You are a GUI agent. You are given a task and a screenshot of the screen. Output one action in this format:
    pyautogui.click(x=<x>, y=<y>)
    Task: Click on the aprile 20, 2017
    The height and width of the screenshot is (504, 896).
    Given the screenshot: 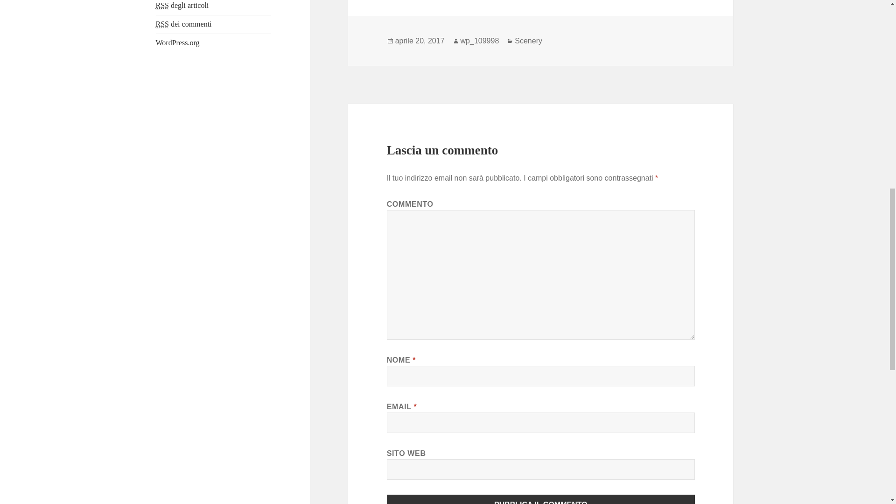 What is the action you would take?
    pyautogui.click(x=420, y=41)
    